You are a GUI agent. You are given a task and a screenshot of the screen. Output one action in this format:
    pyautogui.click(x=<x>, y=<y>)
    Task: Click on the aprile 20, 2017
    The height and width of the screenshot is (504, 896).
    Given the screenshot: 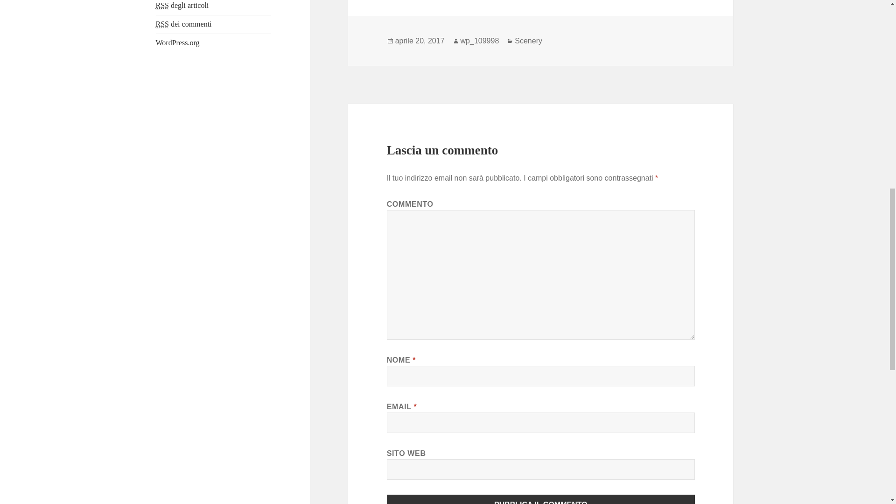 What is the action you would take?
    pyautogui.click(x=420, y=41)
    